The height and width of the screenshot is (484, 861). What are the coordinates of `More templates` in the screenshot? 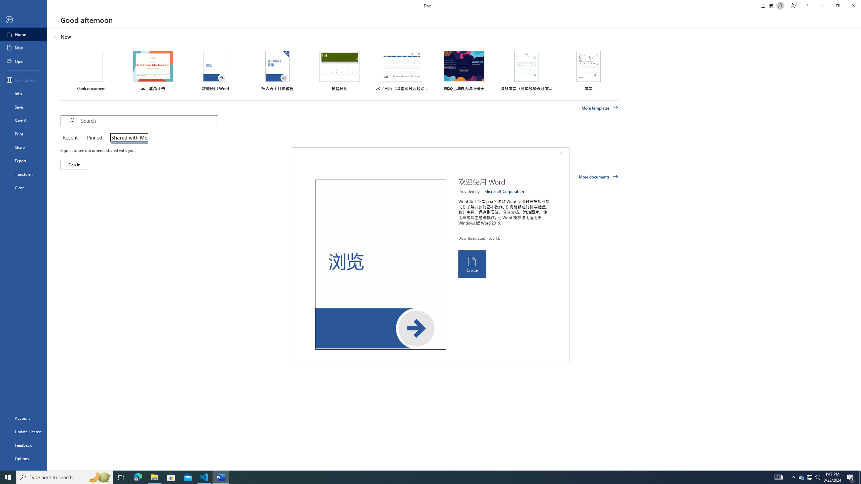 It's located at (600, 108).